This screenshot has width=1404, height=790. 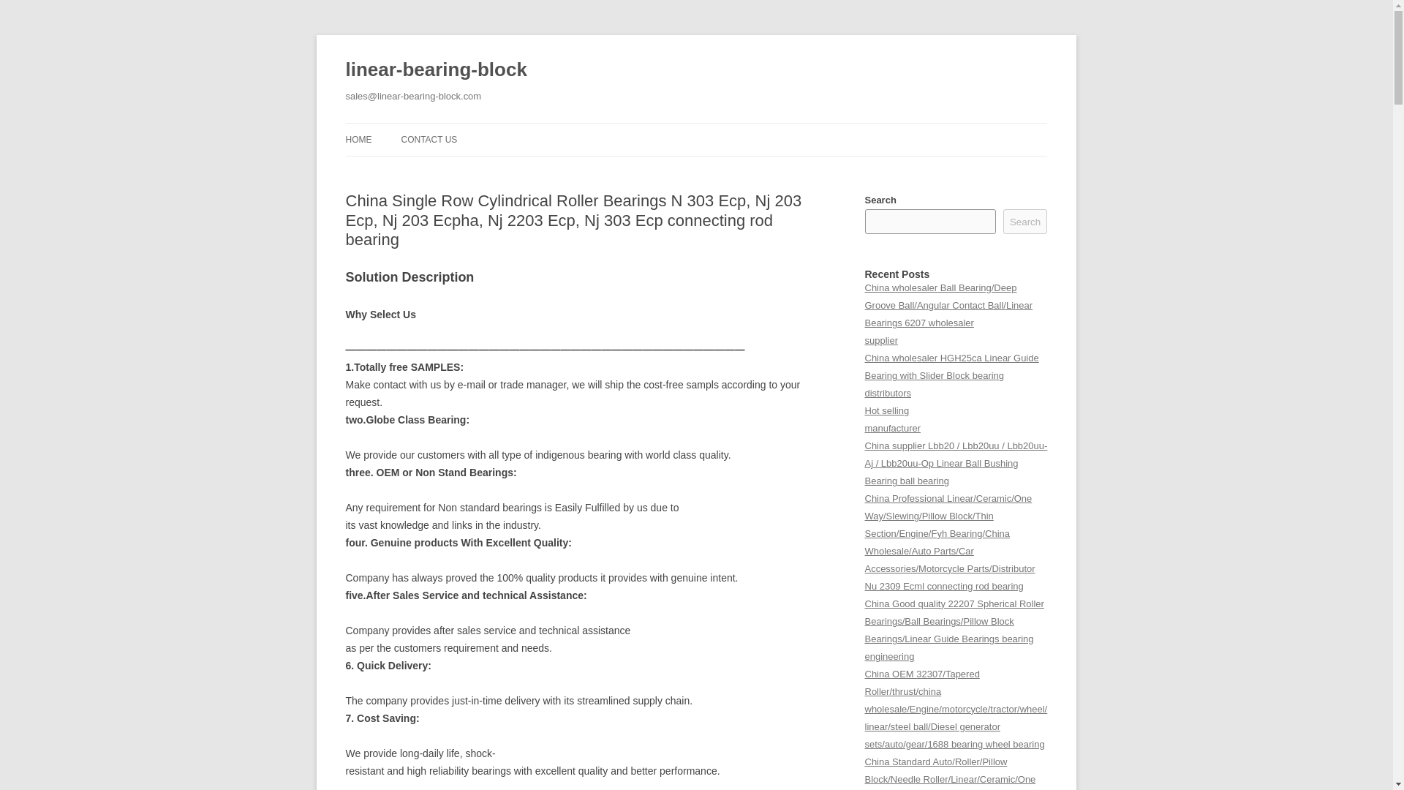 I want to click on Hot selling, so click(x=886, y=411).